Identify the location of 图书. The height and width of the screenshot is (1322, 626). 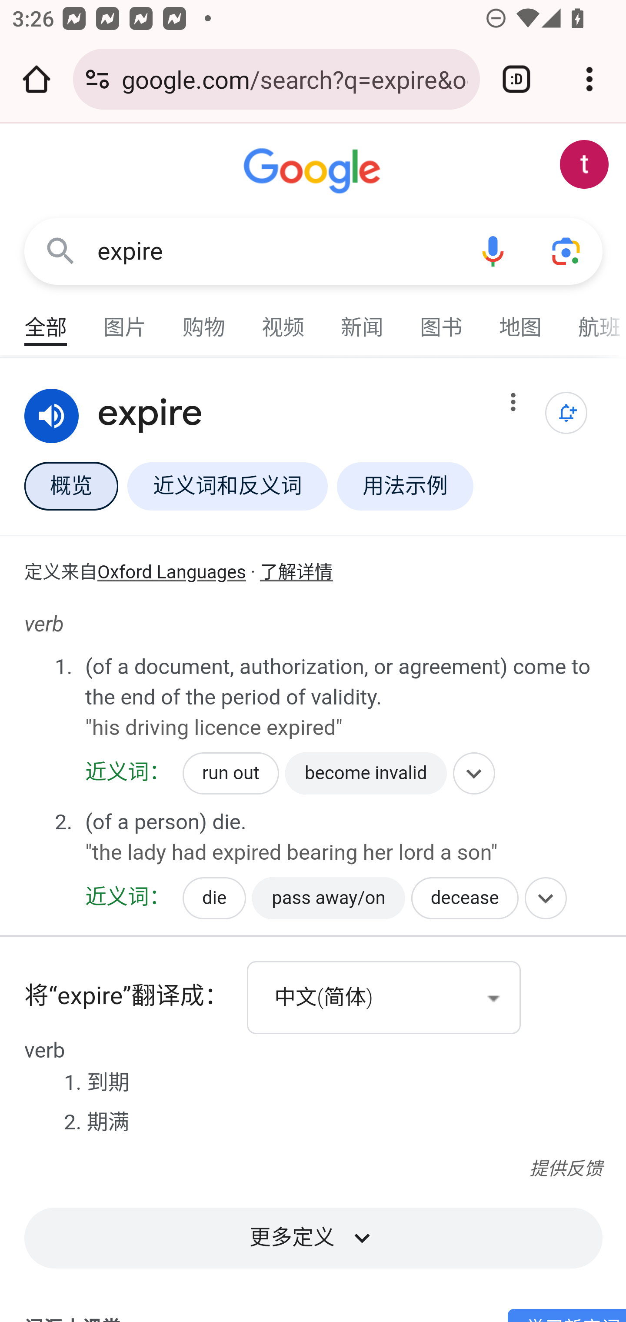
(442, 319).